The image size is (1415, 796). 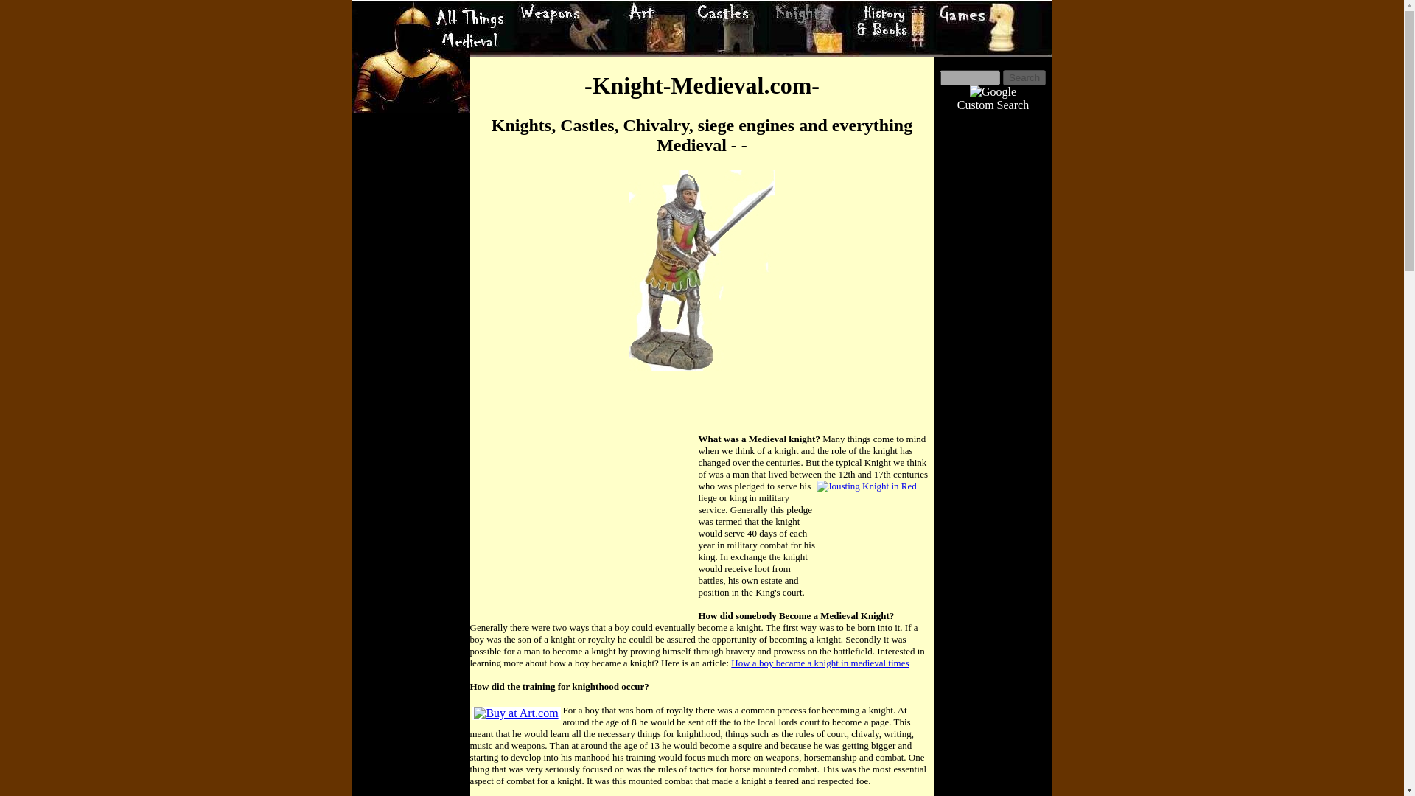 I want to click on How a boy became a knight in medieval times, so click(x=820, y=663).